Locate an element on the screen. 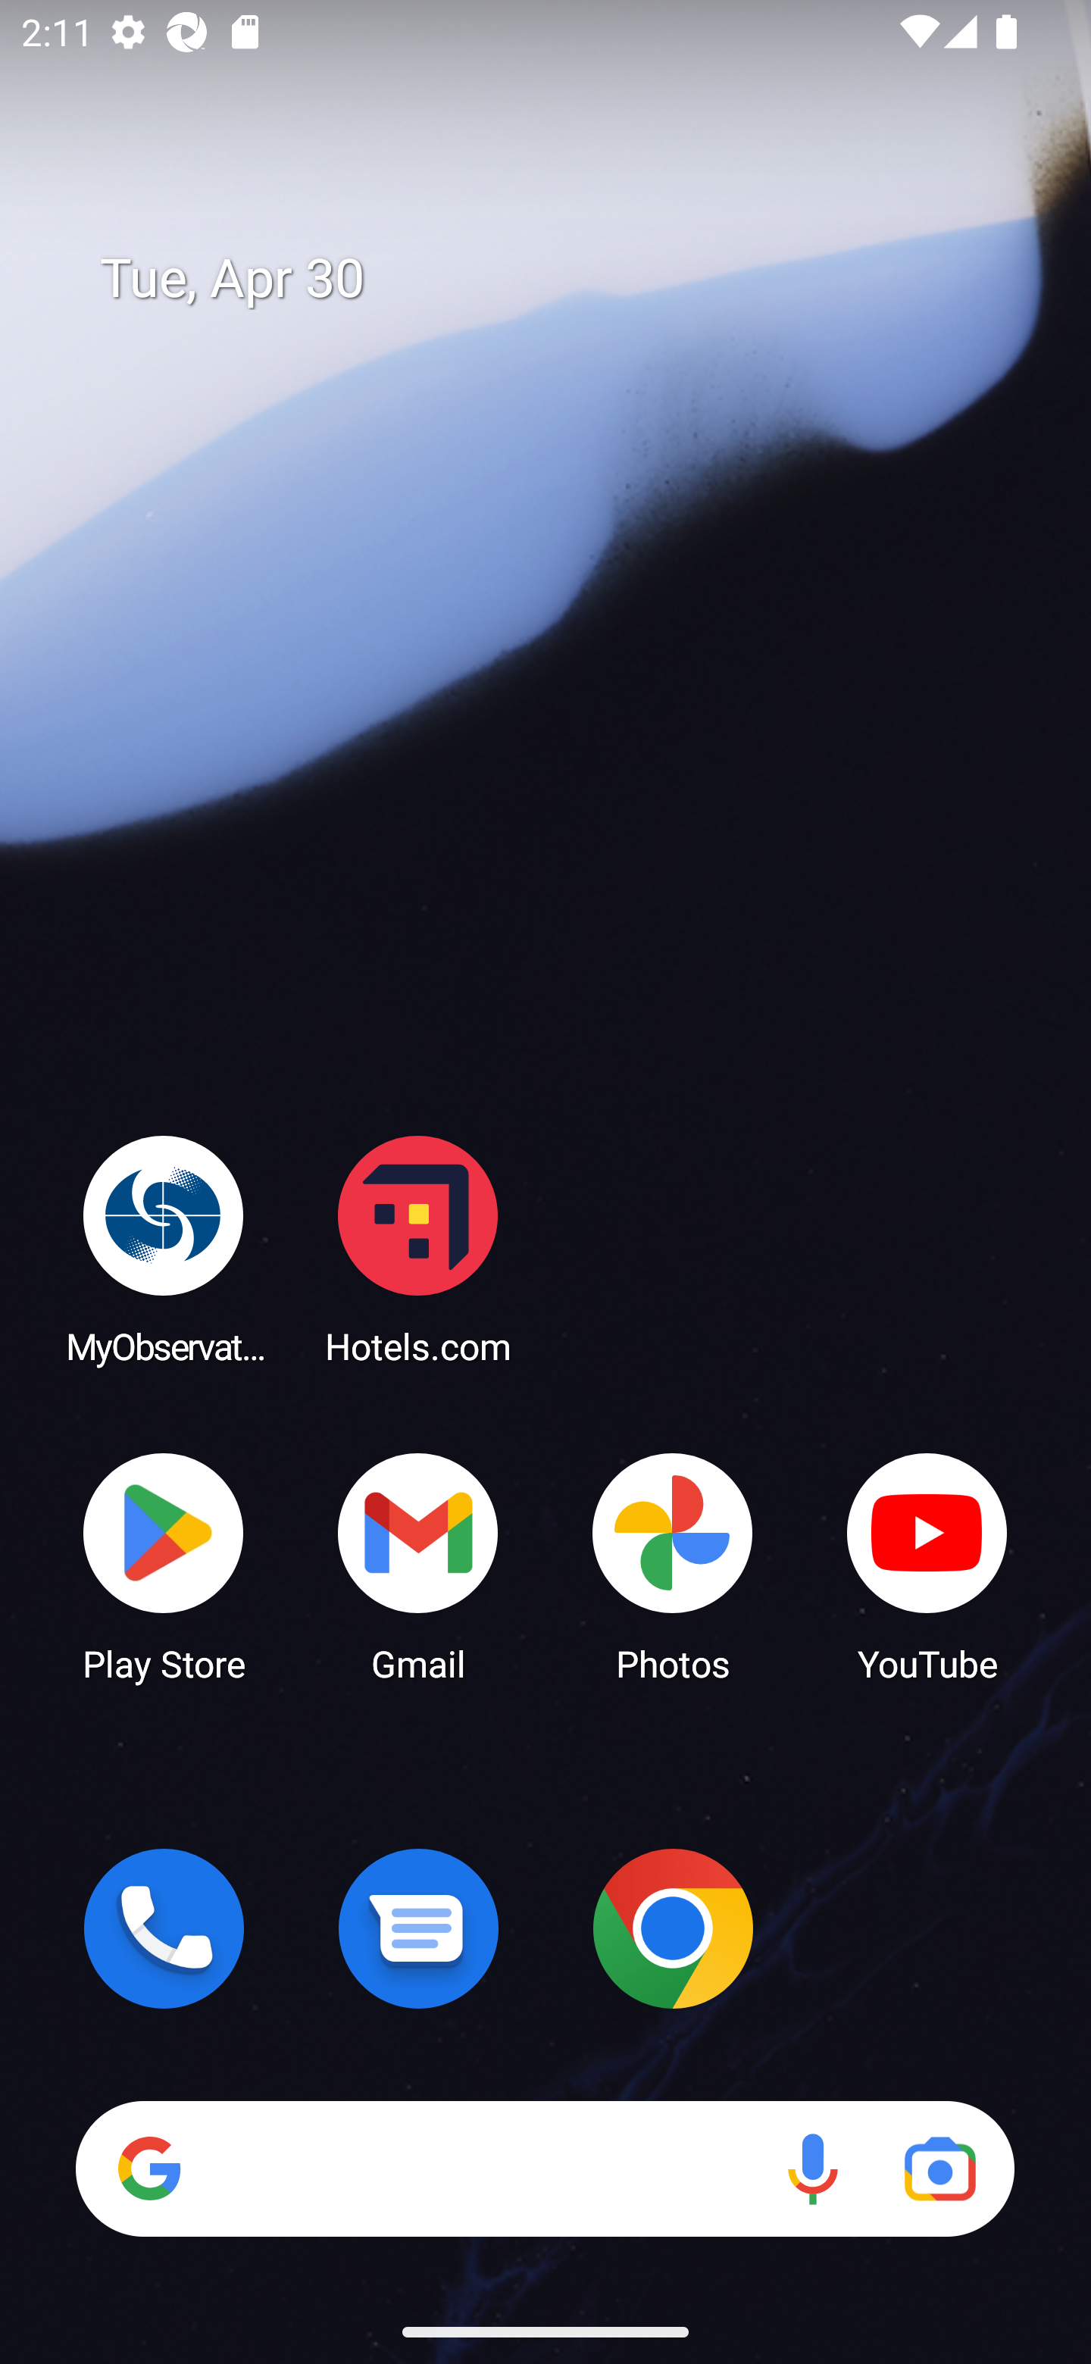 This screenshot has width=1091, height=2364. Voice search is located at coordinates (812, 2169).